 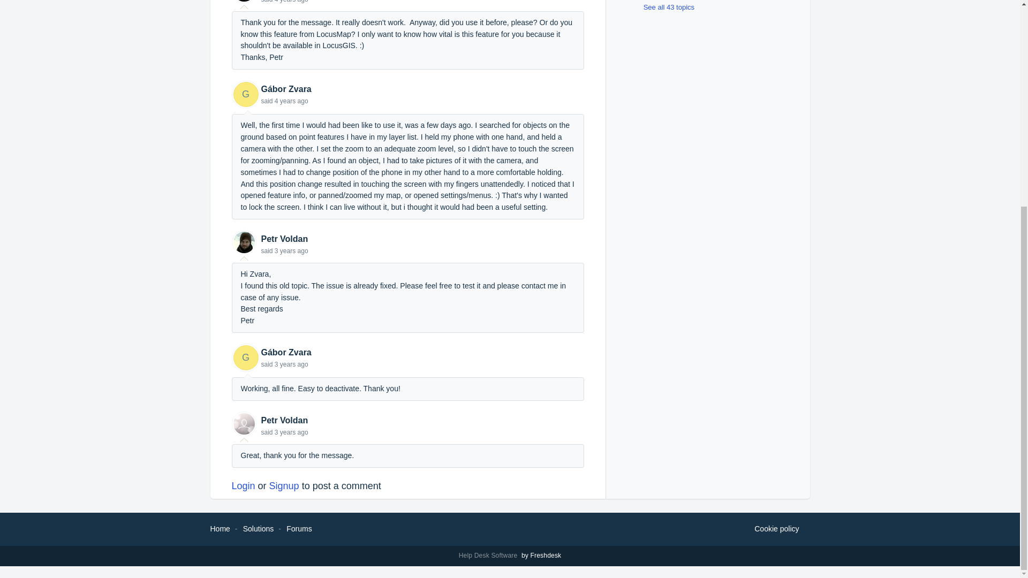 I want to click on Signup, so click(x=284, y=486).